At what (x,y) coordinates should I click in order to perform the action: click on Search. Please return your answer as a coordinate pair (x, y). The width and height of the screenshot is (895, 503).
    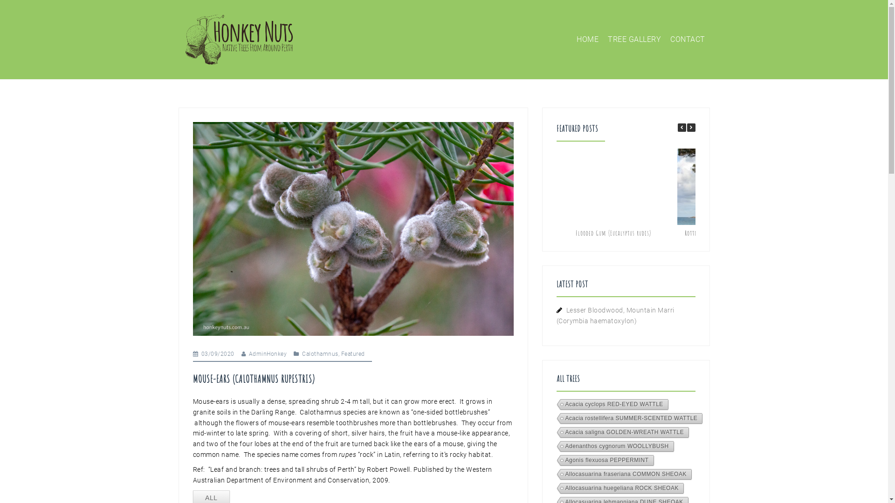
    Looking at the image, I should click on (26, 12).